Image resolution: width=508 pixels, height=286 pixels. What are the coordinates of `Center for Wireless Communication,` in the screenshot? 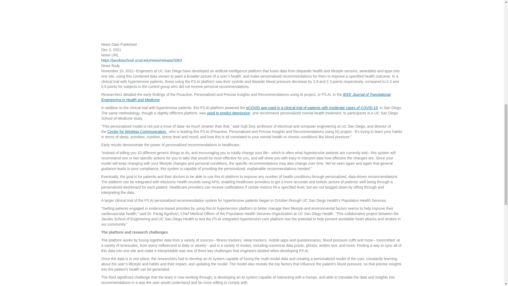 It's located at (138, 132).